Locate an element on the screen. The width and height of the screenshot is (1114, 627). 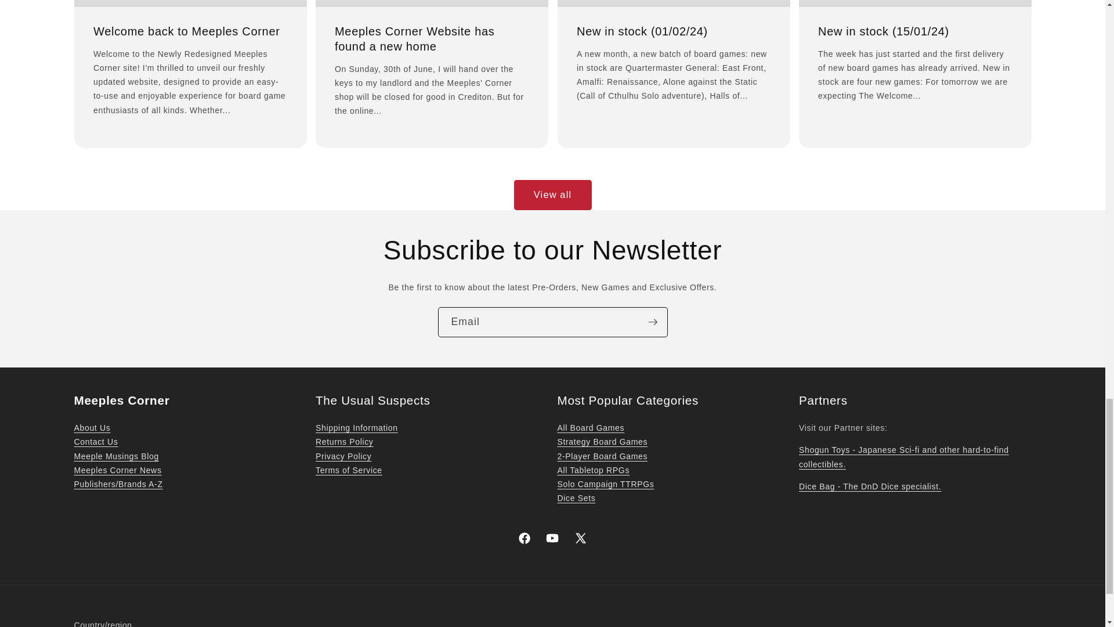
2 Player Board Games is located at coordinates (602, 456).